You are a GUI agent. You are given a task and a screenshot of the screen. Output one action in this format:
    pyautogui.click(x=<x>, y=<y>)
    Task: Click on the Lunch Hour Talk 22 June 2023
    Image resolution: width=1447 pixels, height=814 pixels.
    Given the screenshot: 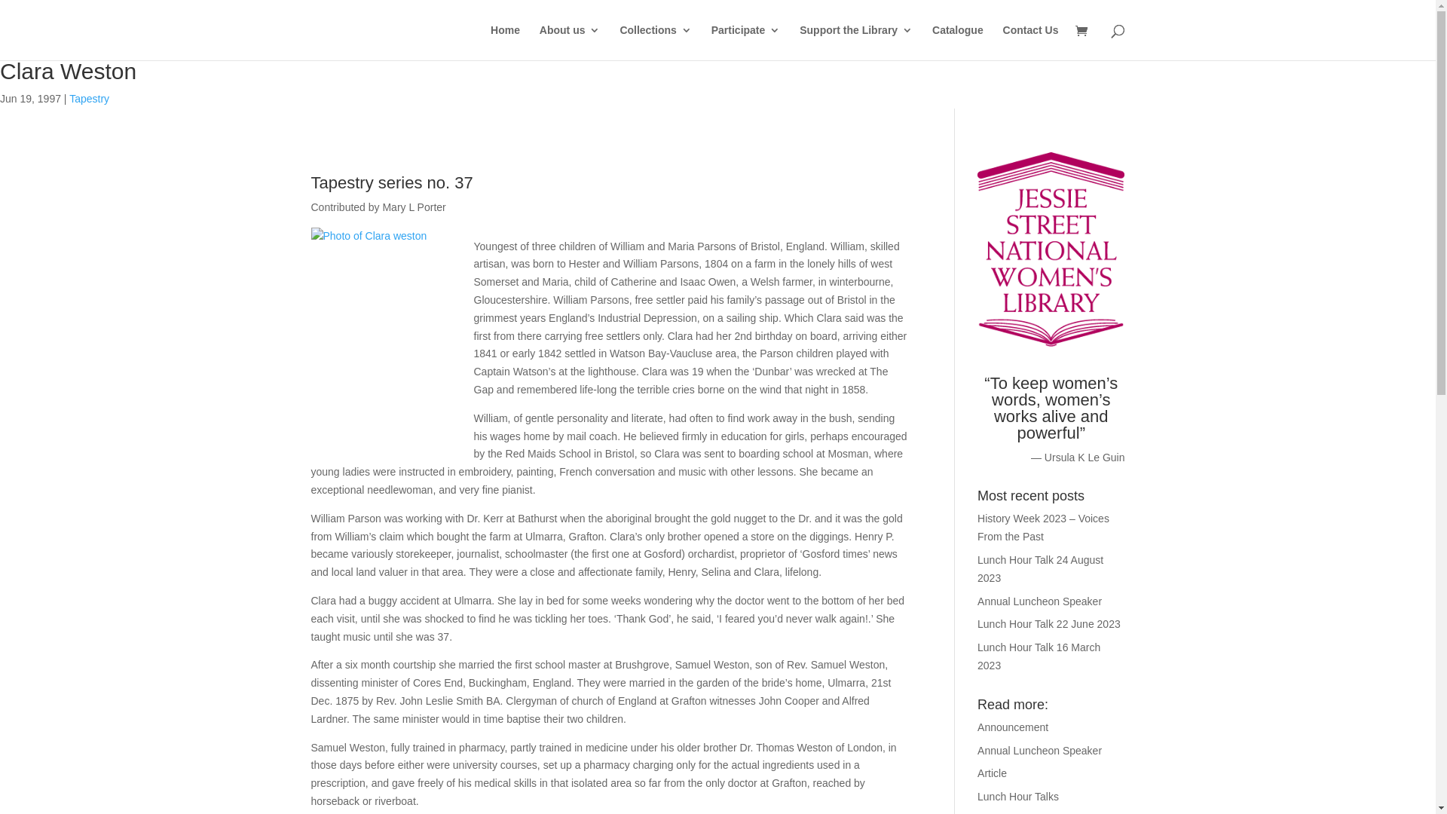 What is the action you would take?
    pyautogui.click(x=1049, y=624)
    